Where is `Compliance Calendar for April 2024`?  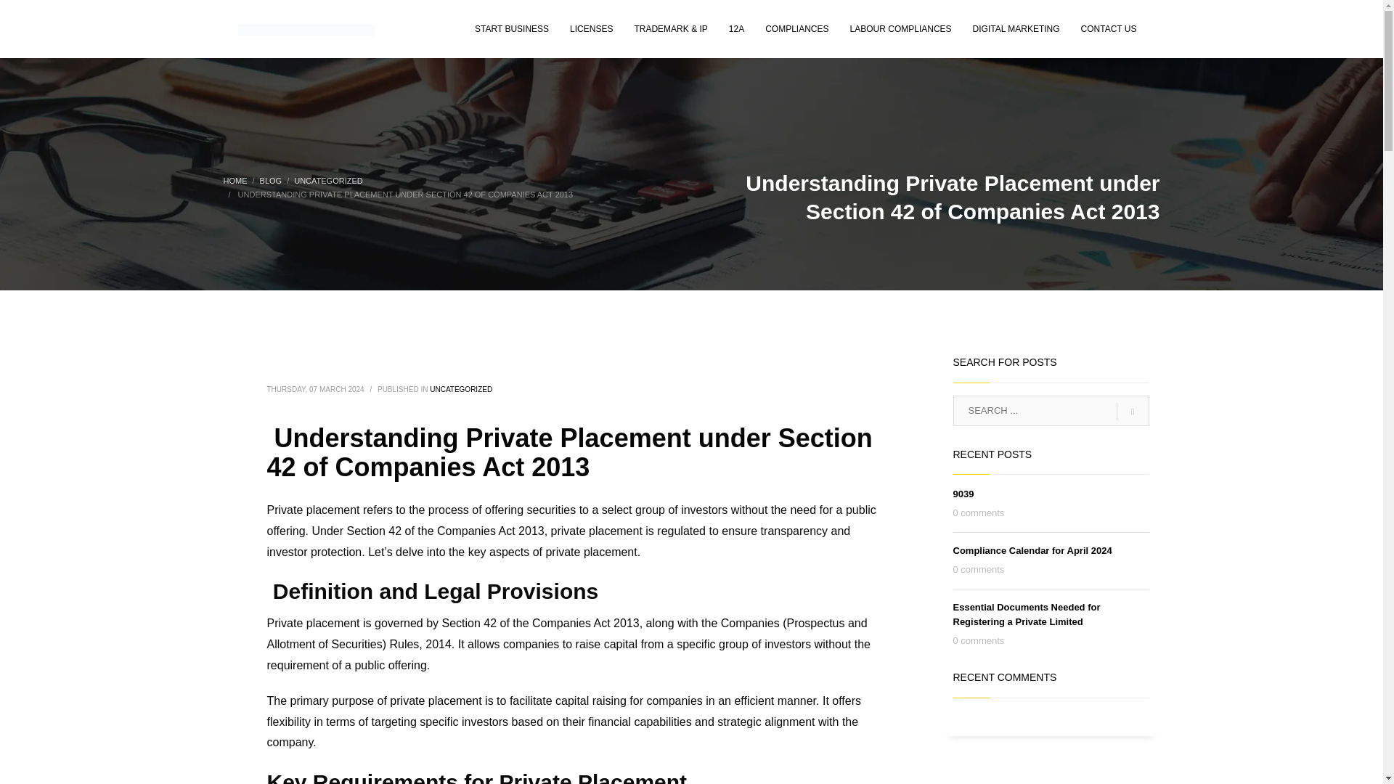 Compliance Calendar for April 2024 is located at coordinates (1031, 550).